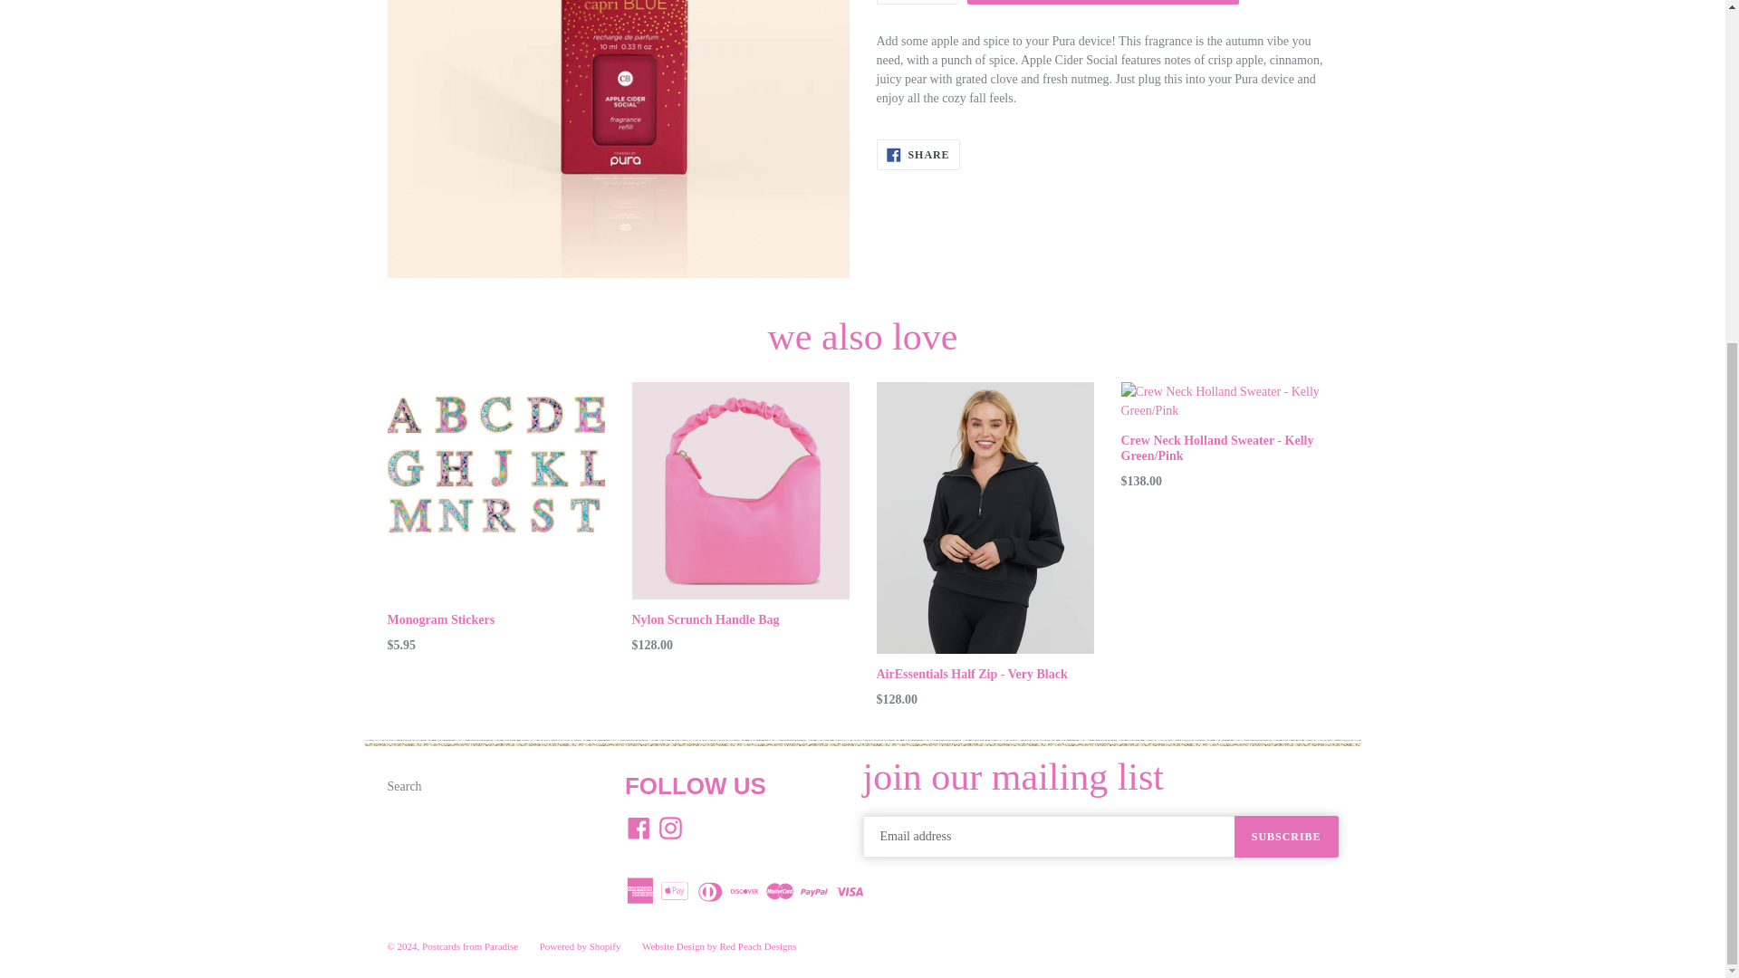 Image resolution: width=1739 pixels, height=978 pixels. What do you see at coordinates (917, 2) in the screenshot?
I see `1` at bounding box center [917, 2].